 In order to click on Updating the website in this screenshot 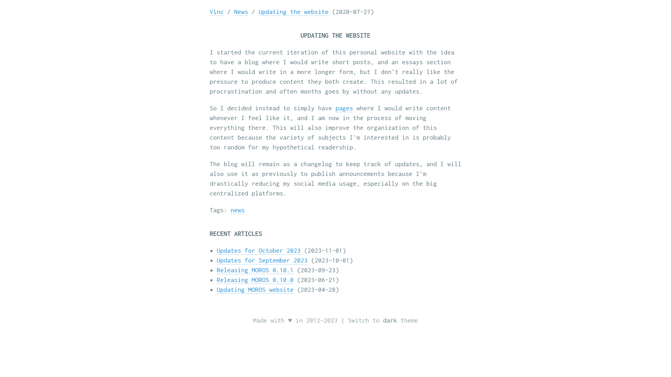, I will do `click(294, 12)`.